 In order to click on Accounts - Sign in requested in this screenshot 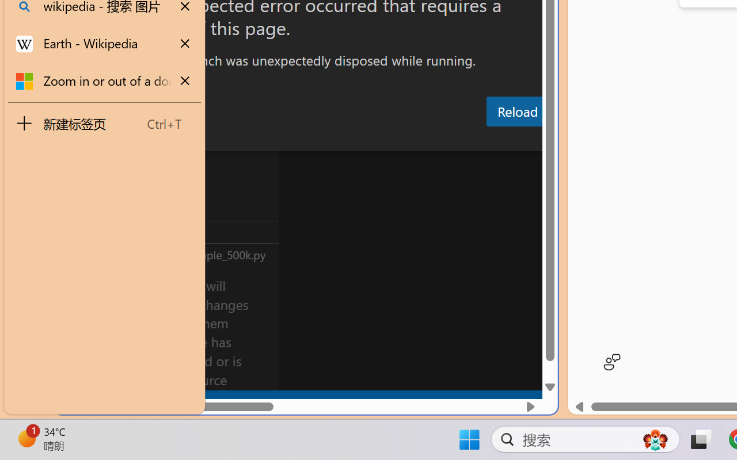, I will do `click(78, 315)`.